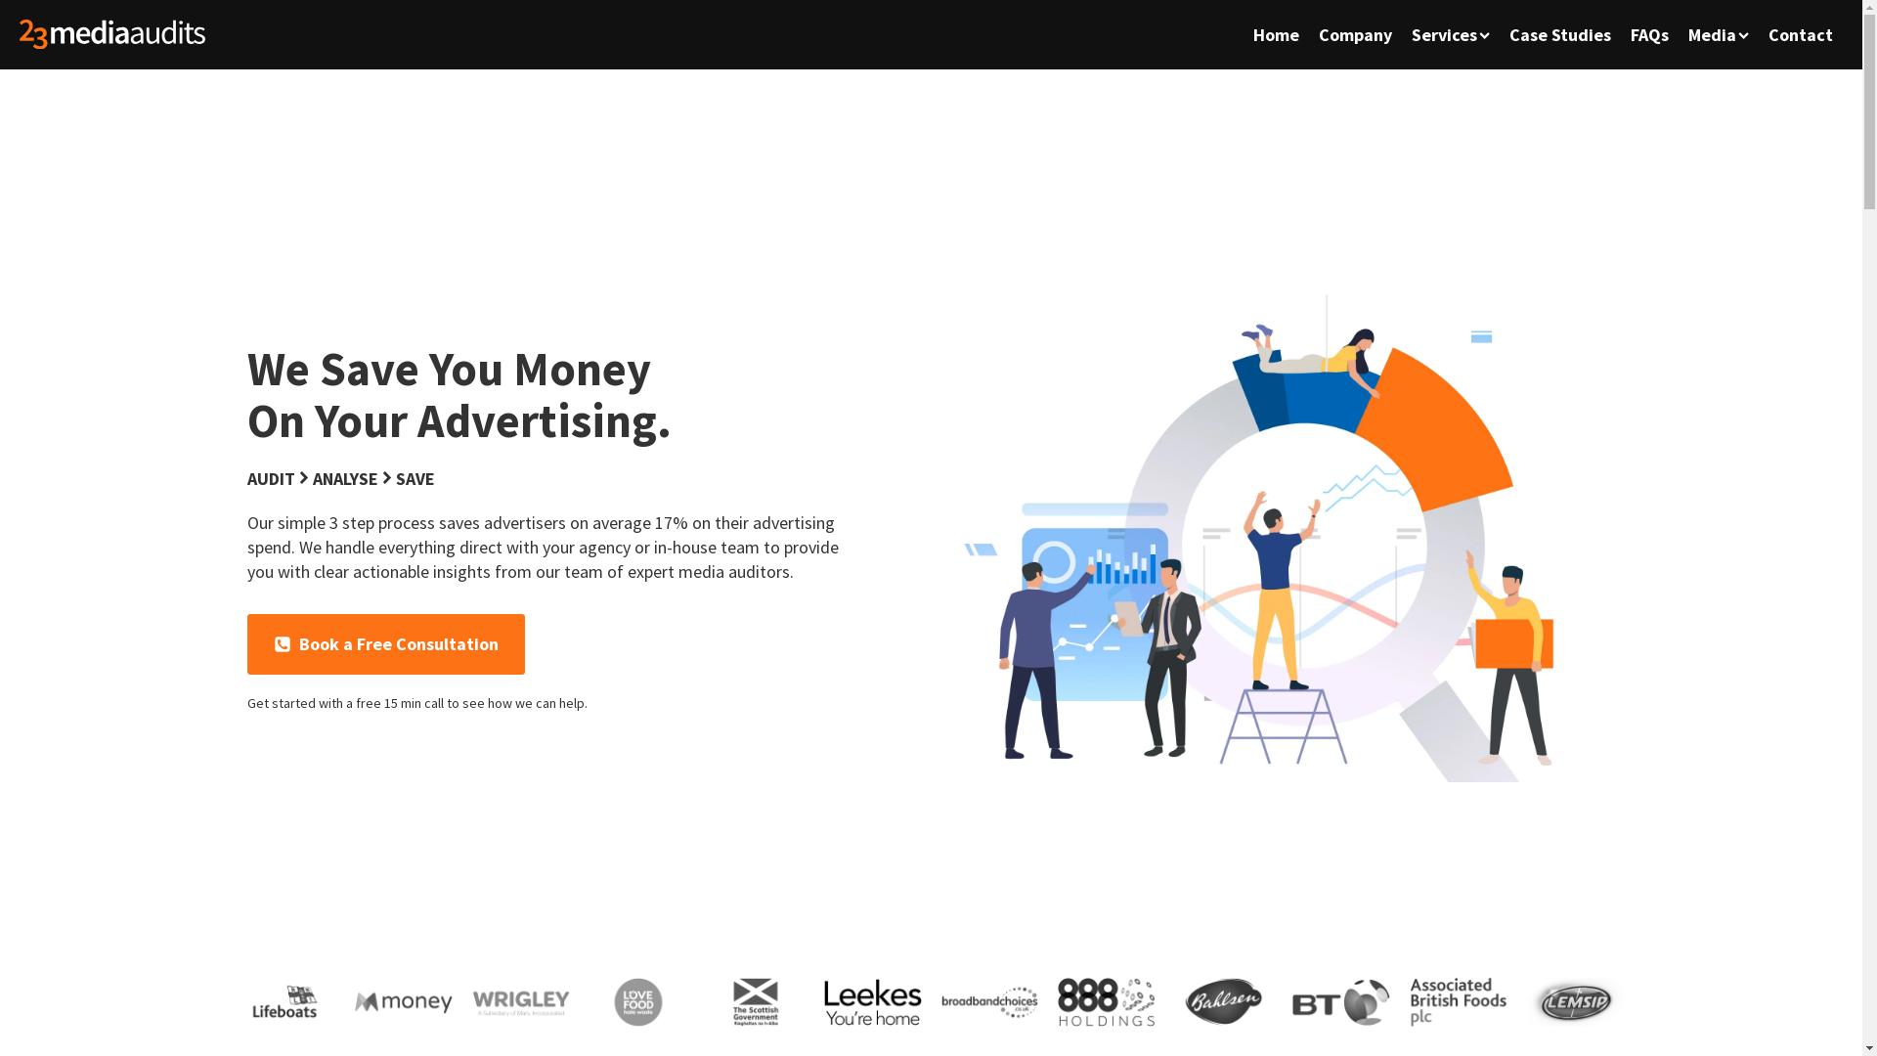  What do you see at coordinates (112, 35) in the screenshot?
I see `23 Media Audits` at bounding box center [112, 35].